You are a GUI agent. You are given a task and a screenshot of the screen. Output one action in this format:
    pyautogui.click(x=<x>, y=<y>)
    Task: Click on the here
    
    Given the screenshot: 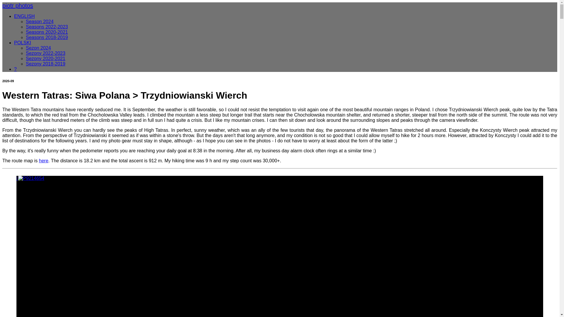 What is the action you would take?
    pyautogui.click(x=43, y=161)
    